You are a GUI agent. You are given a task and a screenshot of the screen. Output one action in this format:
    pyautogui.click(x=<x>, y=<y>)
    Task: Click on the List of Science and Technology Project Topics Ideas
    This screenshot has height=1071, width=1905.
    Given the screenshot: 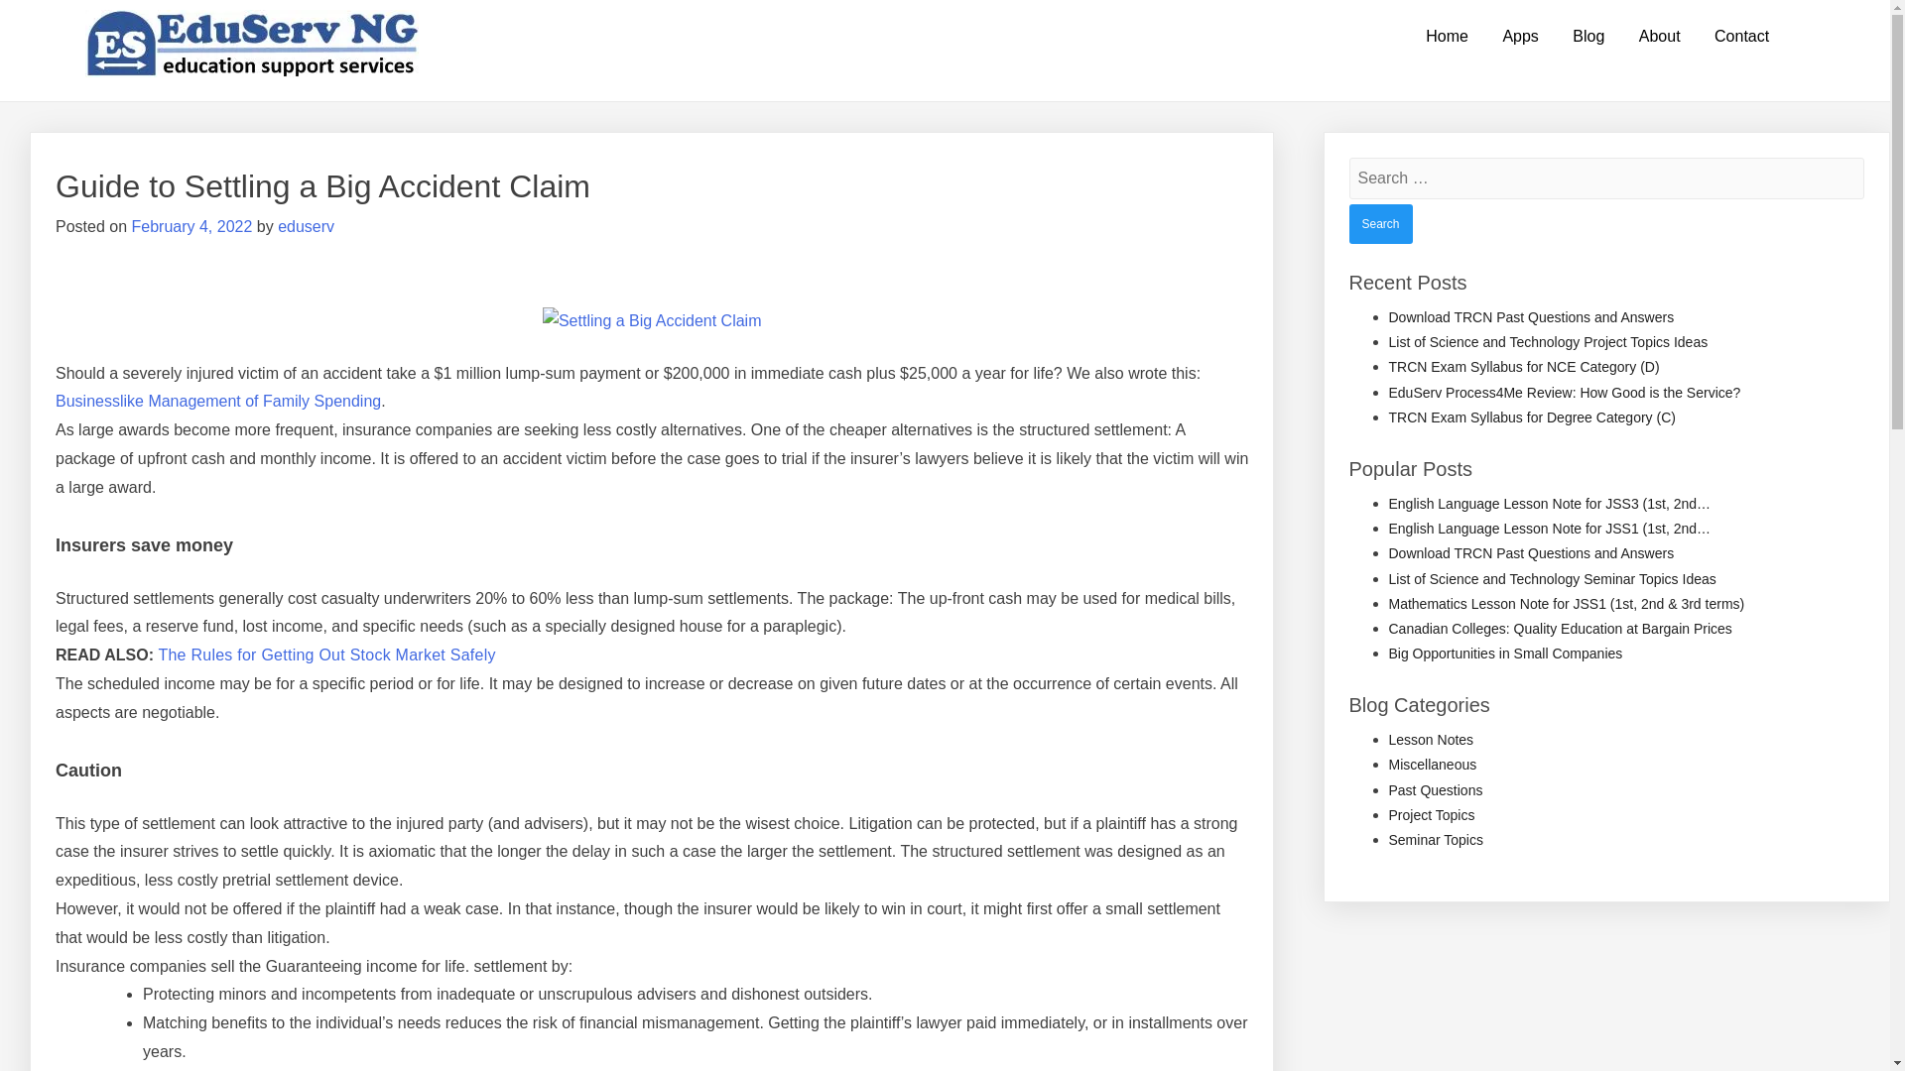 What is the action you would take?
    pyautogui.click(x=1548, y=341)
    